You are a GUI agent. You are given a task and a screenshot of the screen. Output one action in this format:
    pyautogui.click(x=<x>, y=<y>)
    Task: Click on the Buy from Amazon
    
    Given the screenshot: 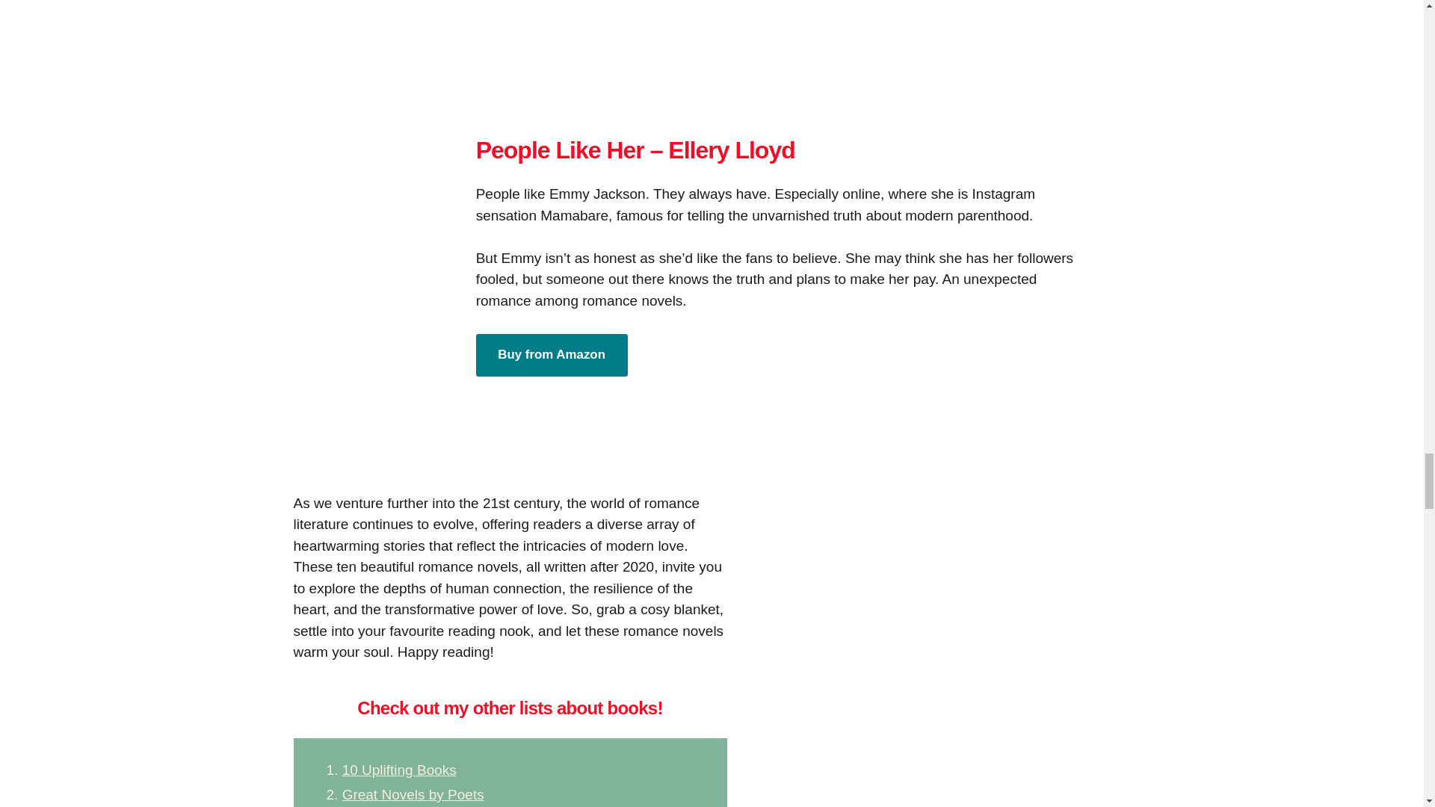 What is the action you would take?
    pyautogui.click(x=552, y=356)
    